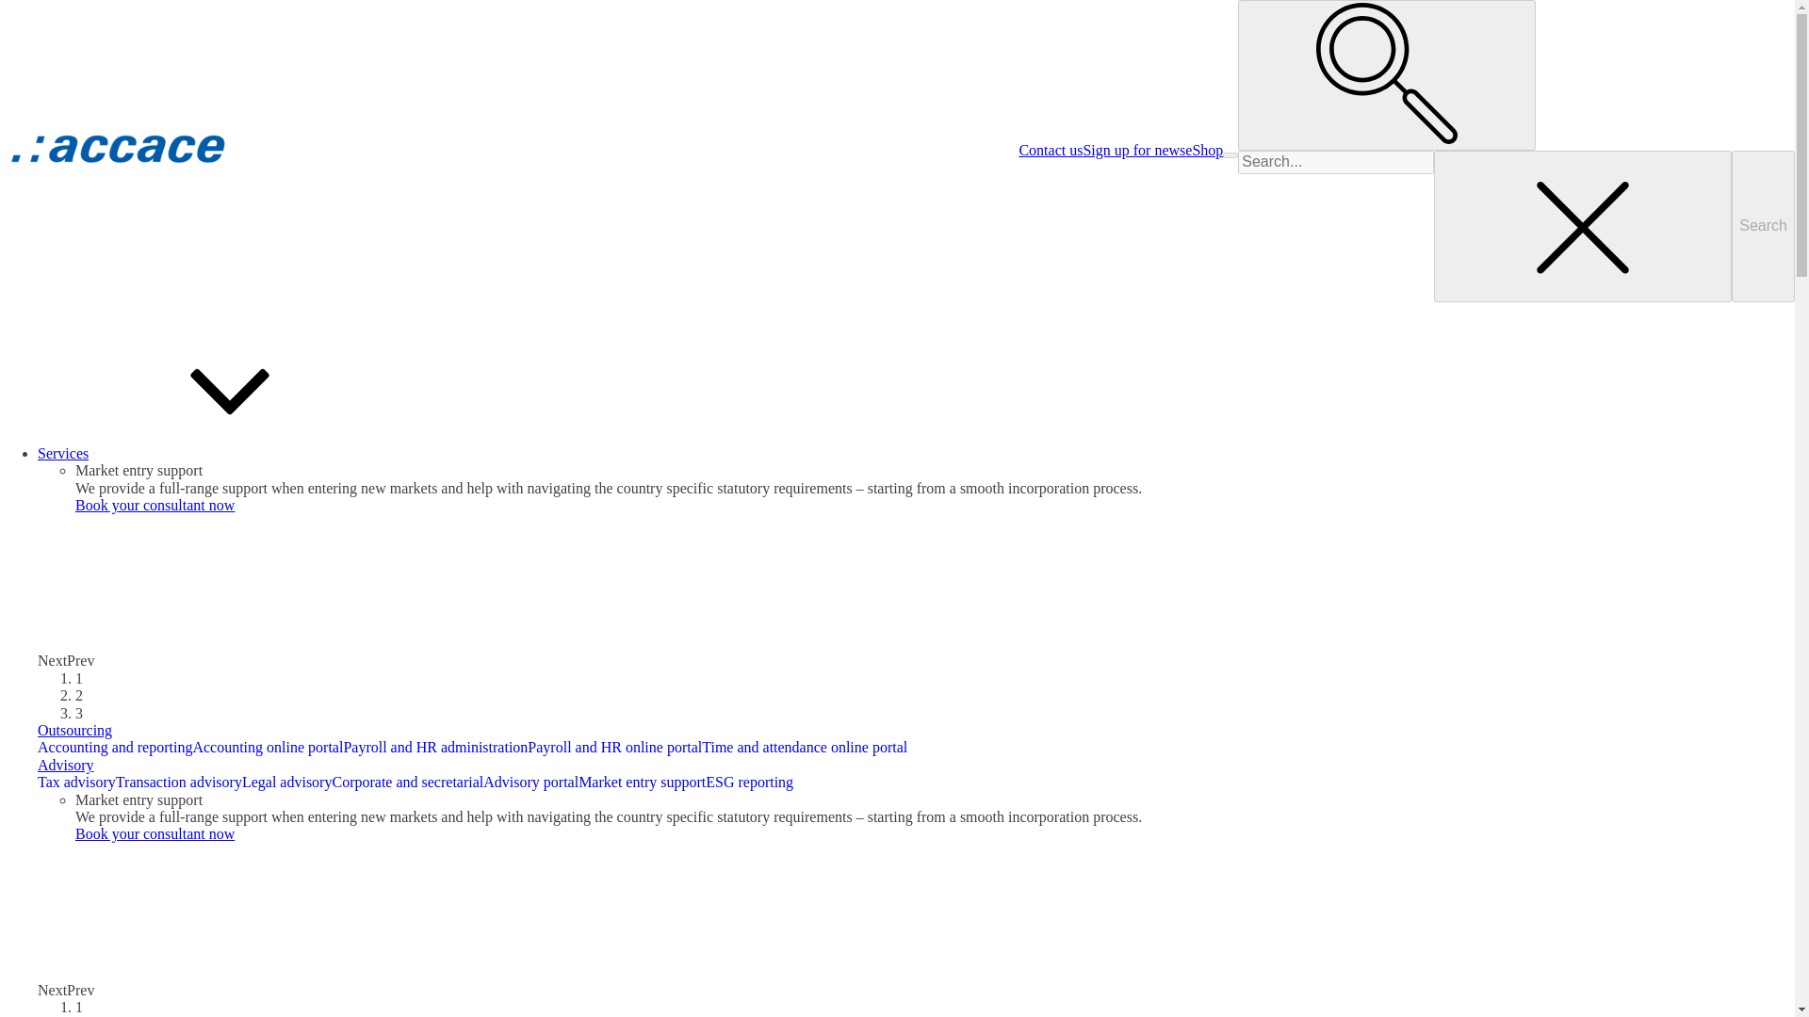 The image size is (1809, 1017). What do you see at coordinates (155, 833) in the screenshot?
I see `Book your consultant now` at bounding box center [155, 833].